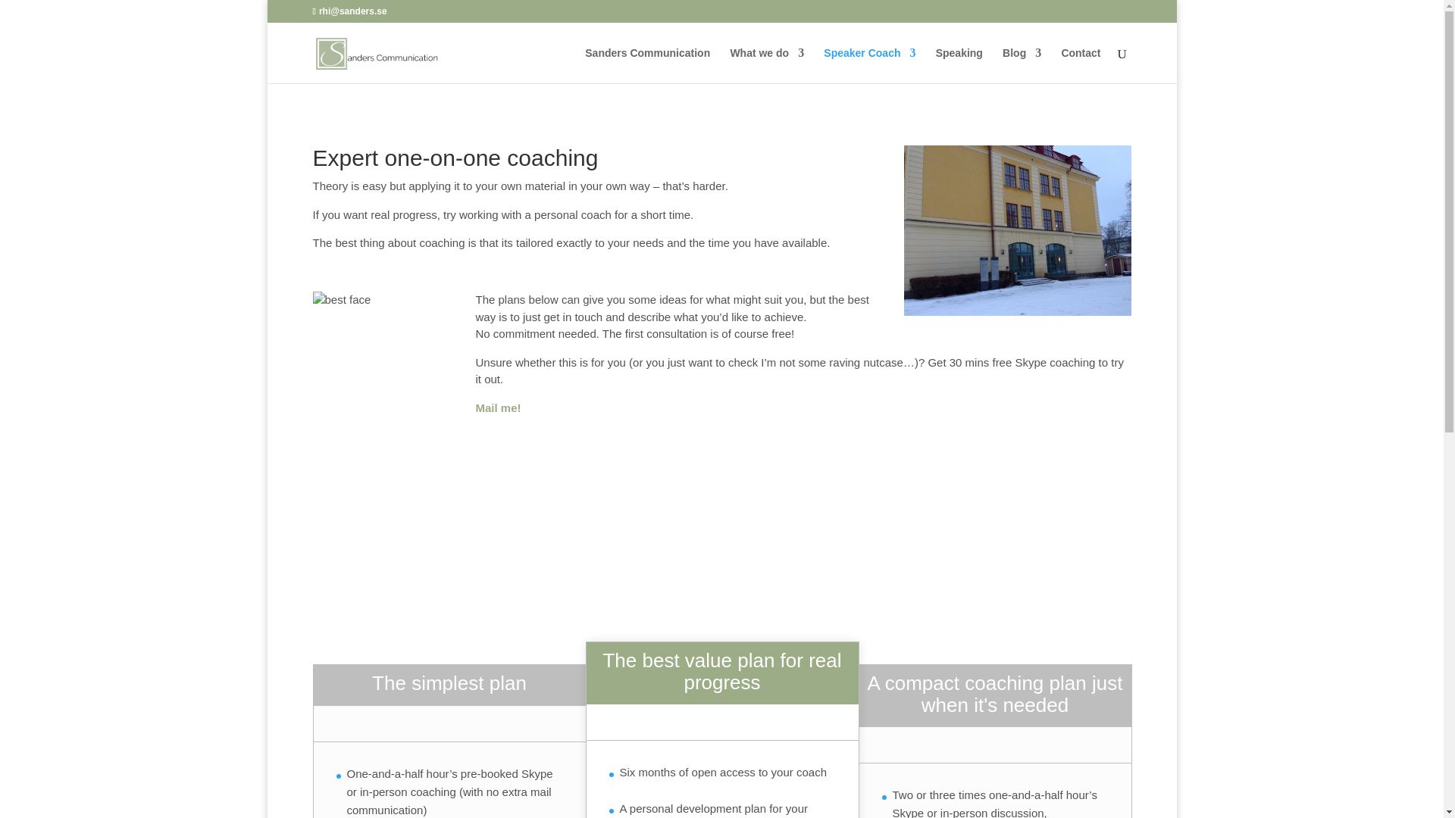 This screenshot has width=1455, height=818. Describe the element at coordinates (647, 65) in the screenshot. I see `Sanders Communication` at that location.